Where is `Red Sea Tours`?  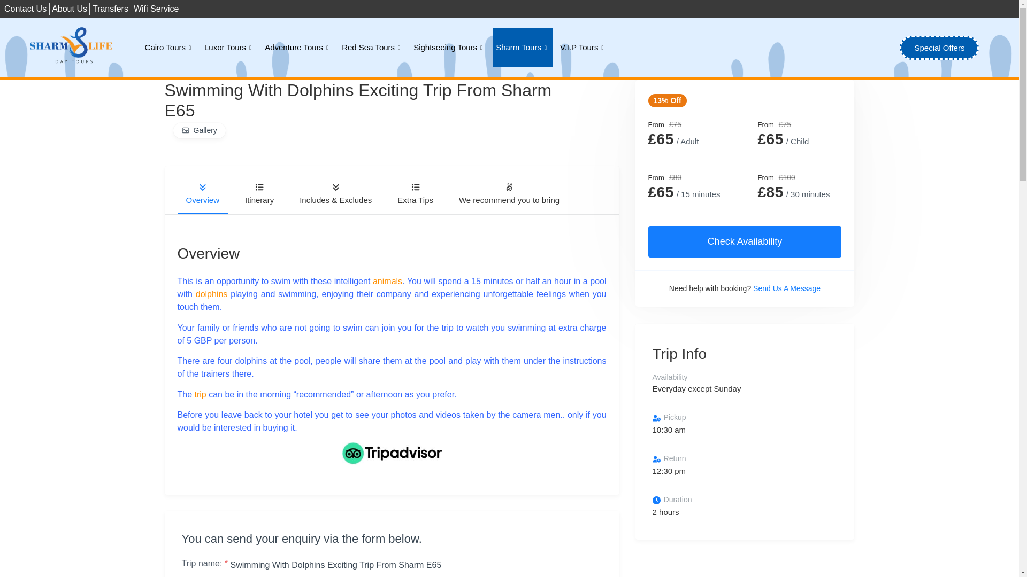 Red Sea Tours is located at coordinates (372, 47).